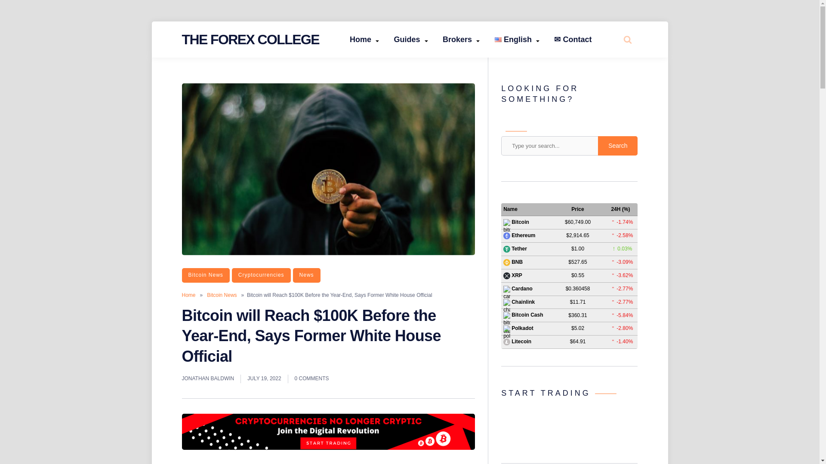 This screenshot has width=826, height=464. Describe the element at coordinates (618, 145) in the screenshot. I see `Search` at that location.